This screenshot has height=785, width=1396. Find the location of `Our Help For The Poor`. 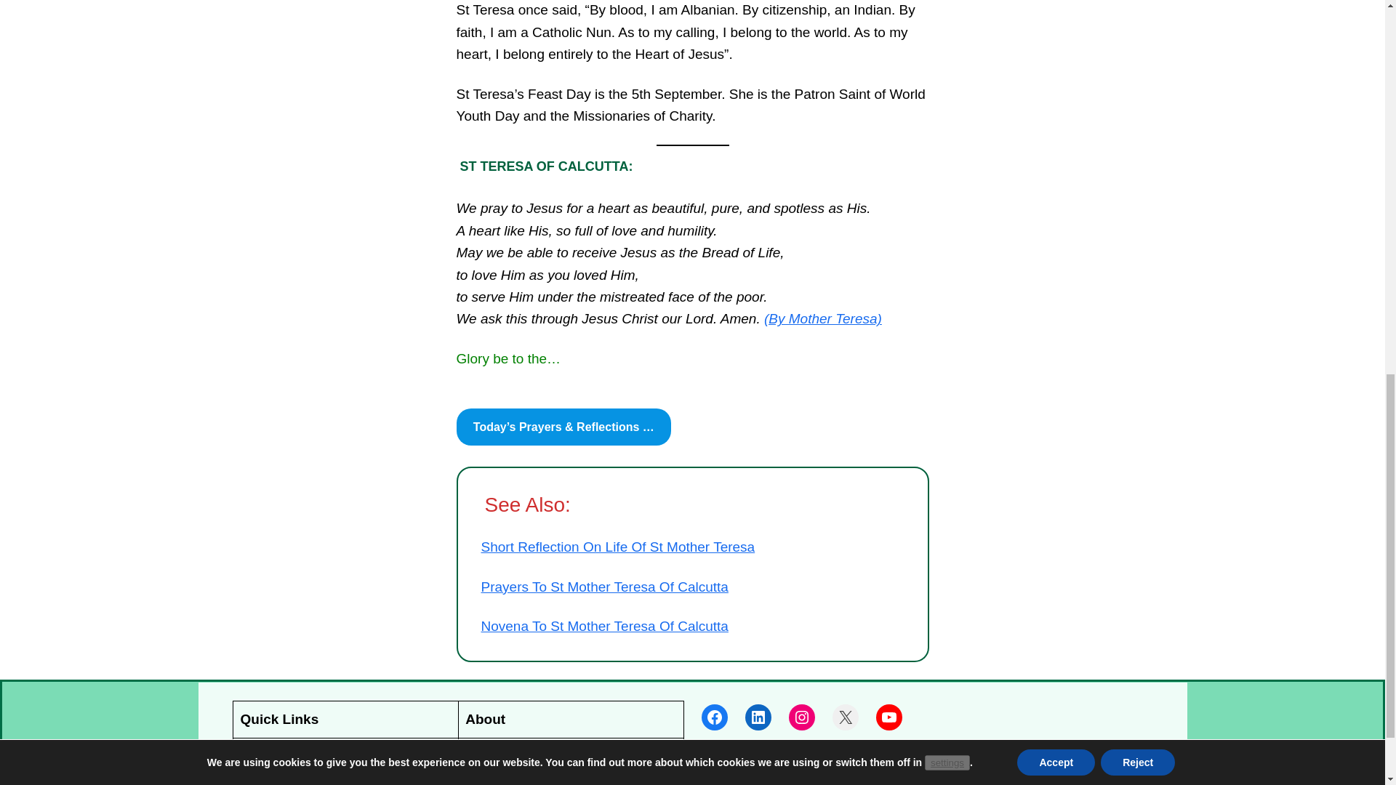

Our Help For The Poor is located at coordinates (535, 755).